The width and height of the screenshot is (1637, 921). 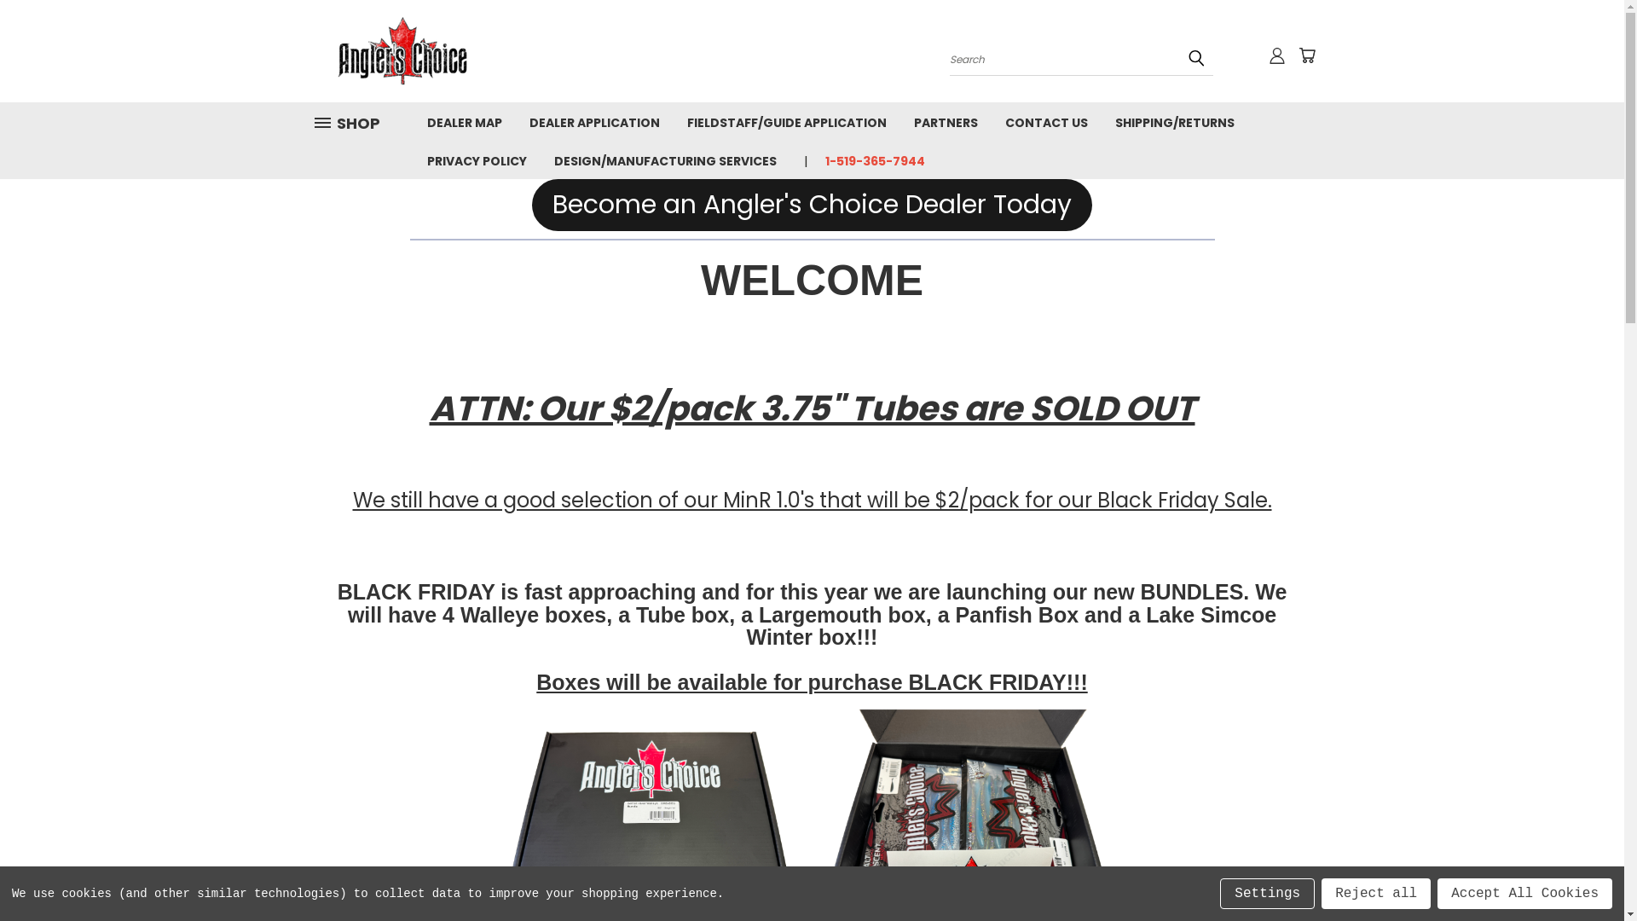 I want to click on SHOP, so click(x=354, y=123).